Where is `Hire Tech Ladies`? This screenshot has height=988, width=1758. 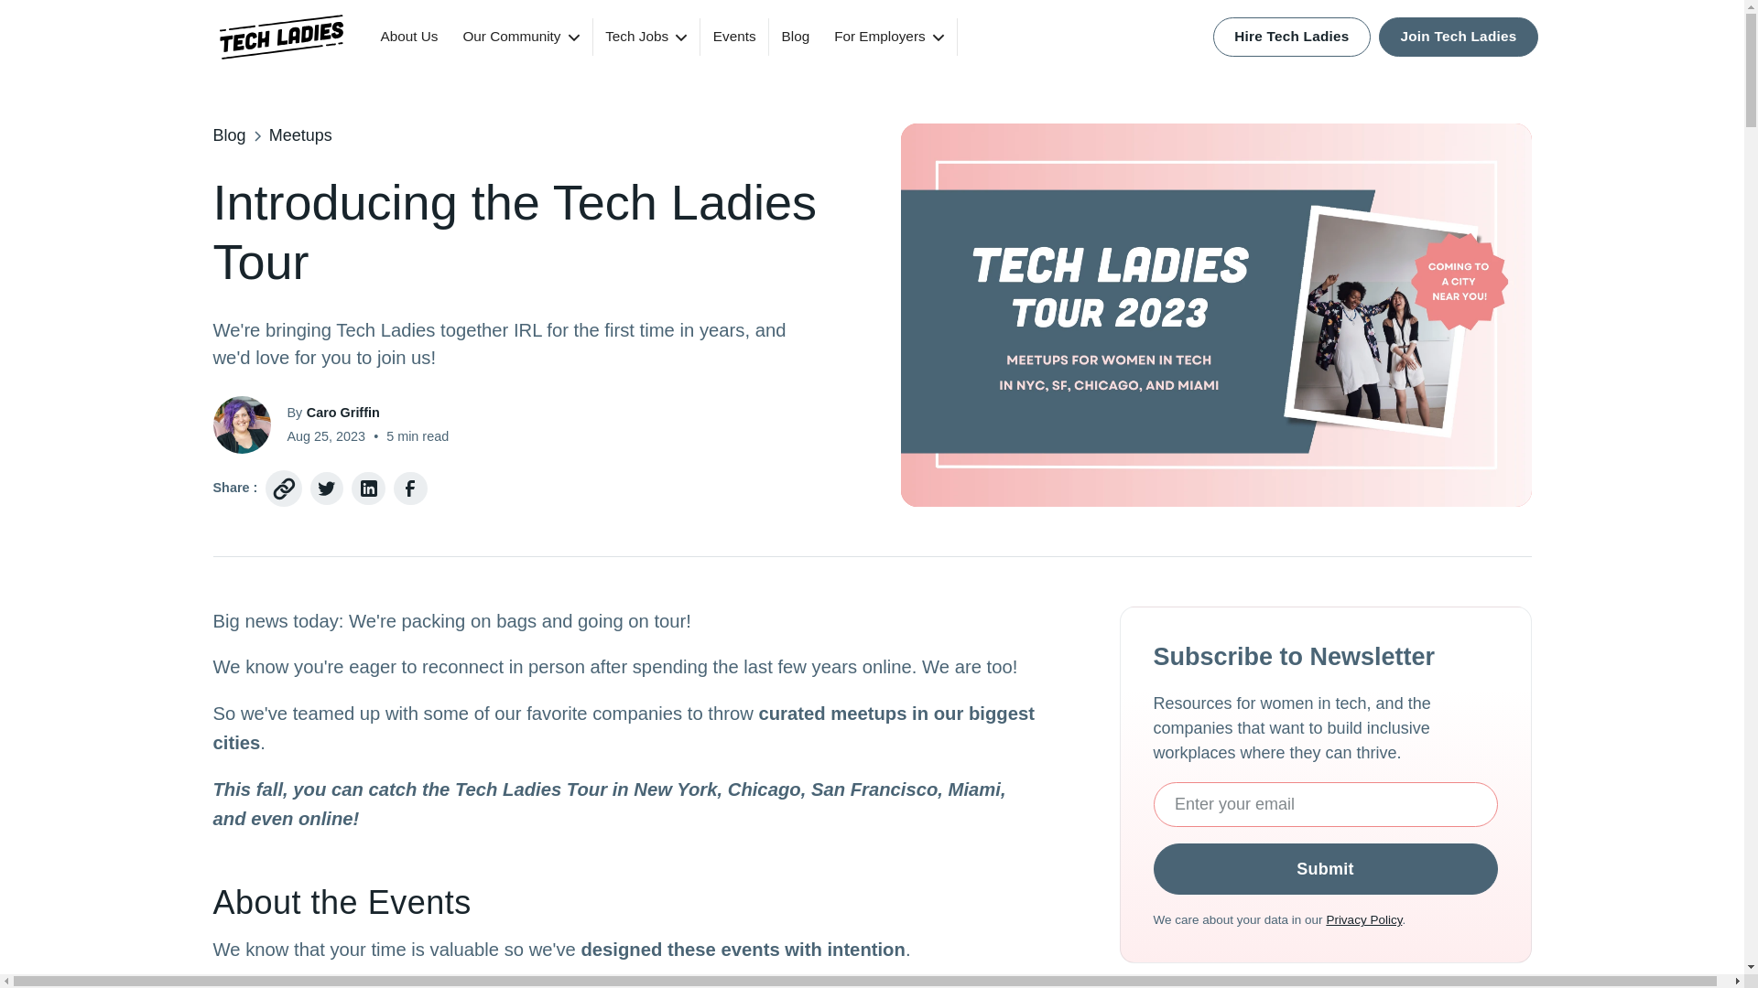
Hire Tech Ladies is located at coordinates (1291, 37).